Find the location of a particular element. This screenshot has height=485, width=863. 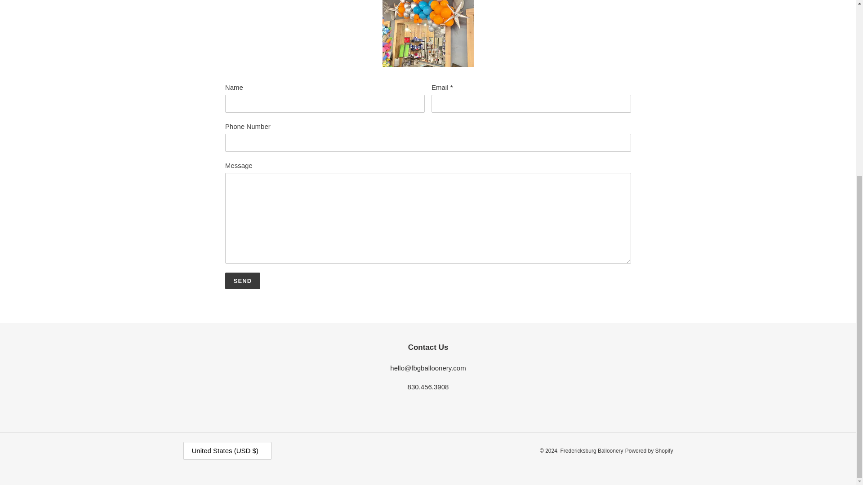

Send is located at coordinates (243, 281).